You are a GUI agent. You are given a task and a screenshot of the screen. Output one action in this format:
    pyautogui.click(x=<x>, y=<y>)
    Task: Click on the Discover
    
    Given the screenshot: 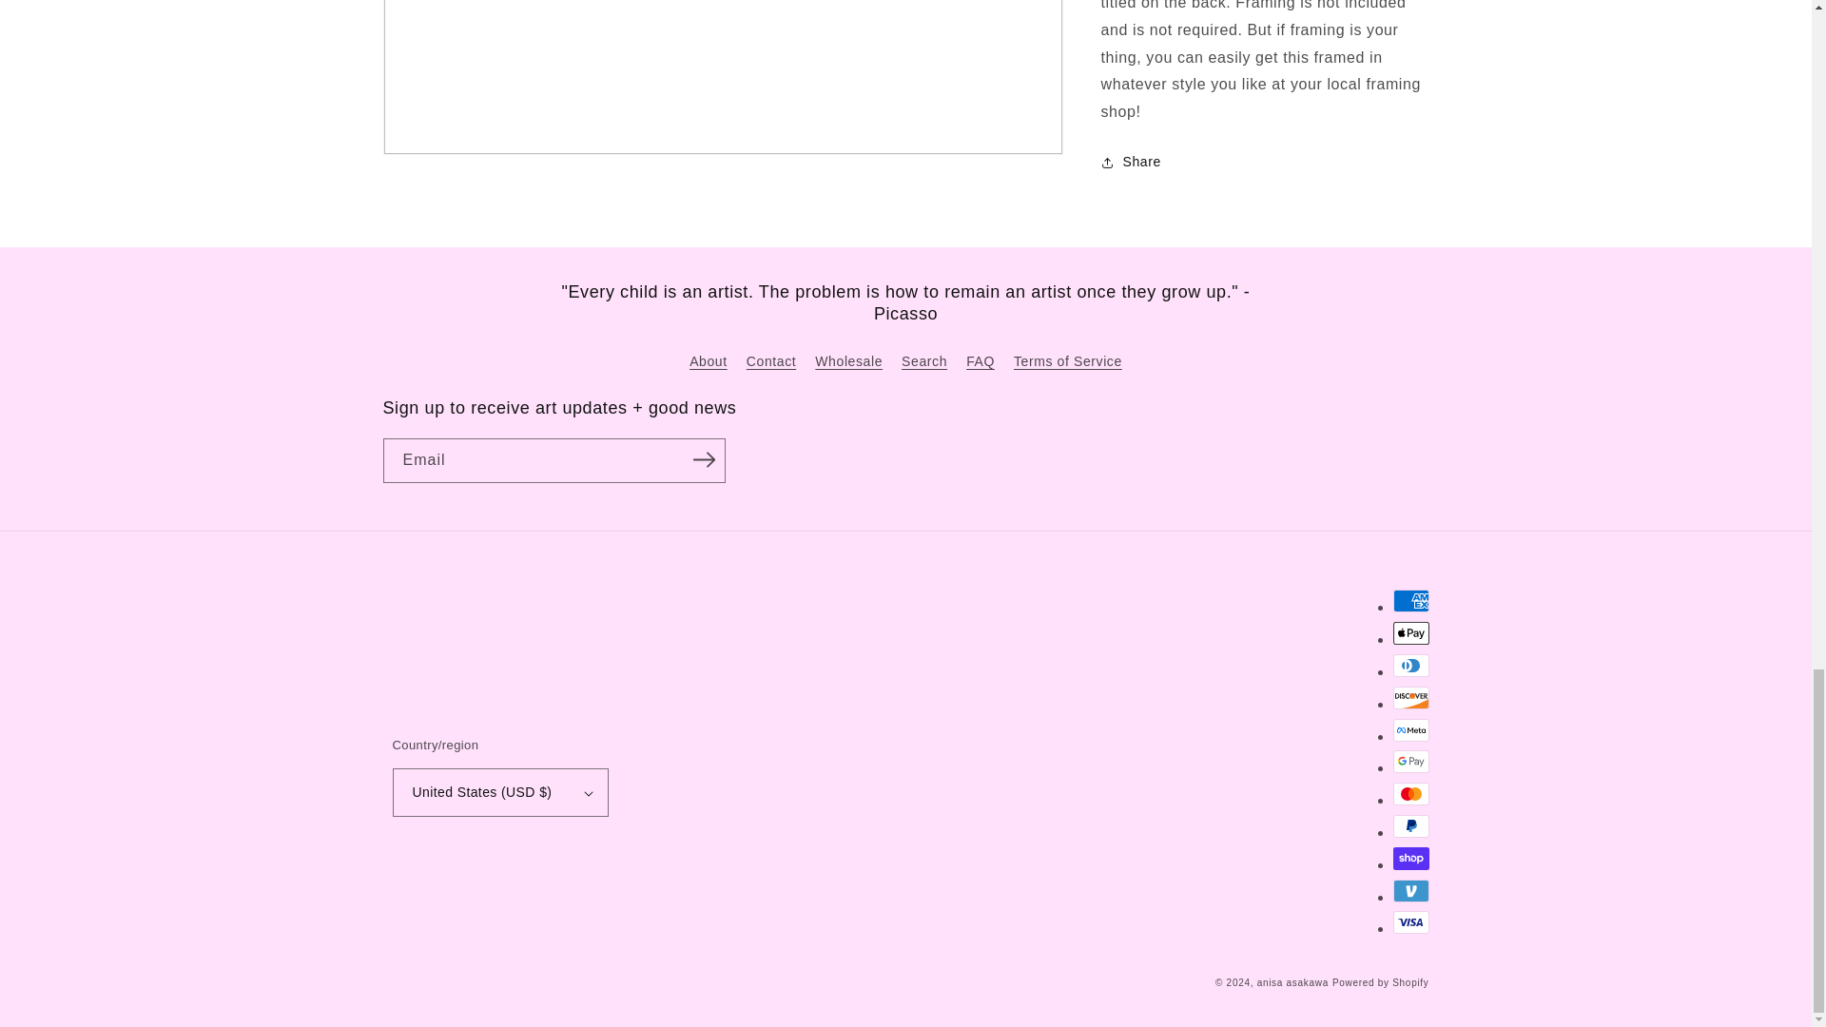 What is the action you would take?
    pyautogui.click(x=1409, y=698)
    